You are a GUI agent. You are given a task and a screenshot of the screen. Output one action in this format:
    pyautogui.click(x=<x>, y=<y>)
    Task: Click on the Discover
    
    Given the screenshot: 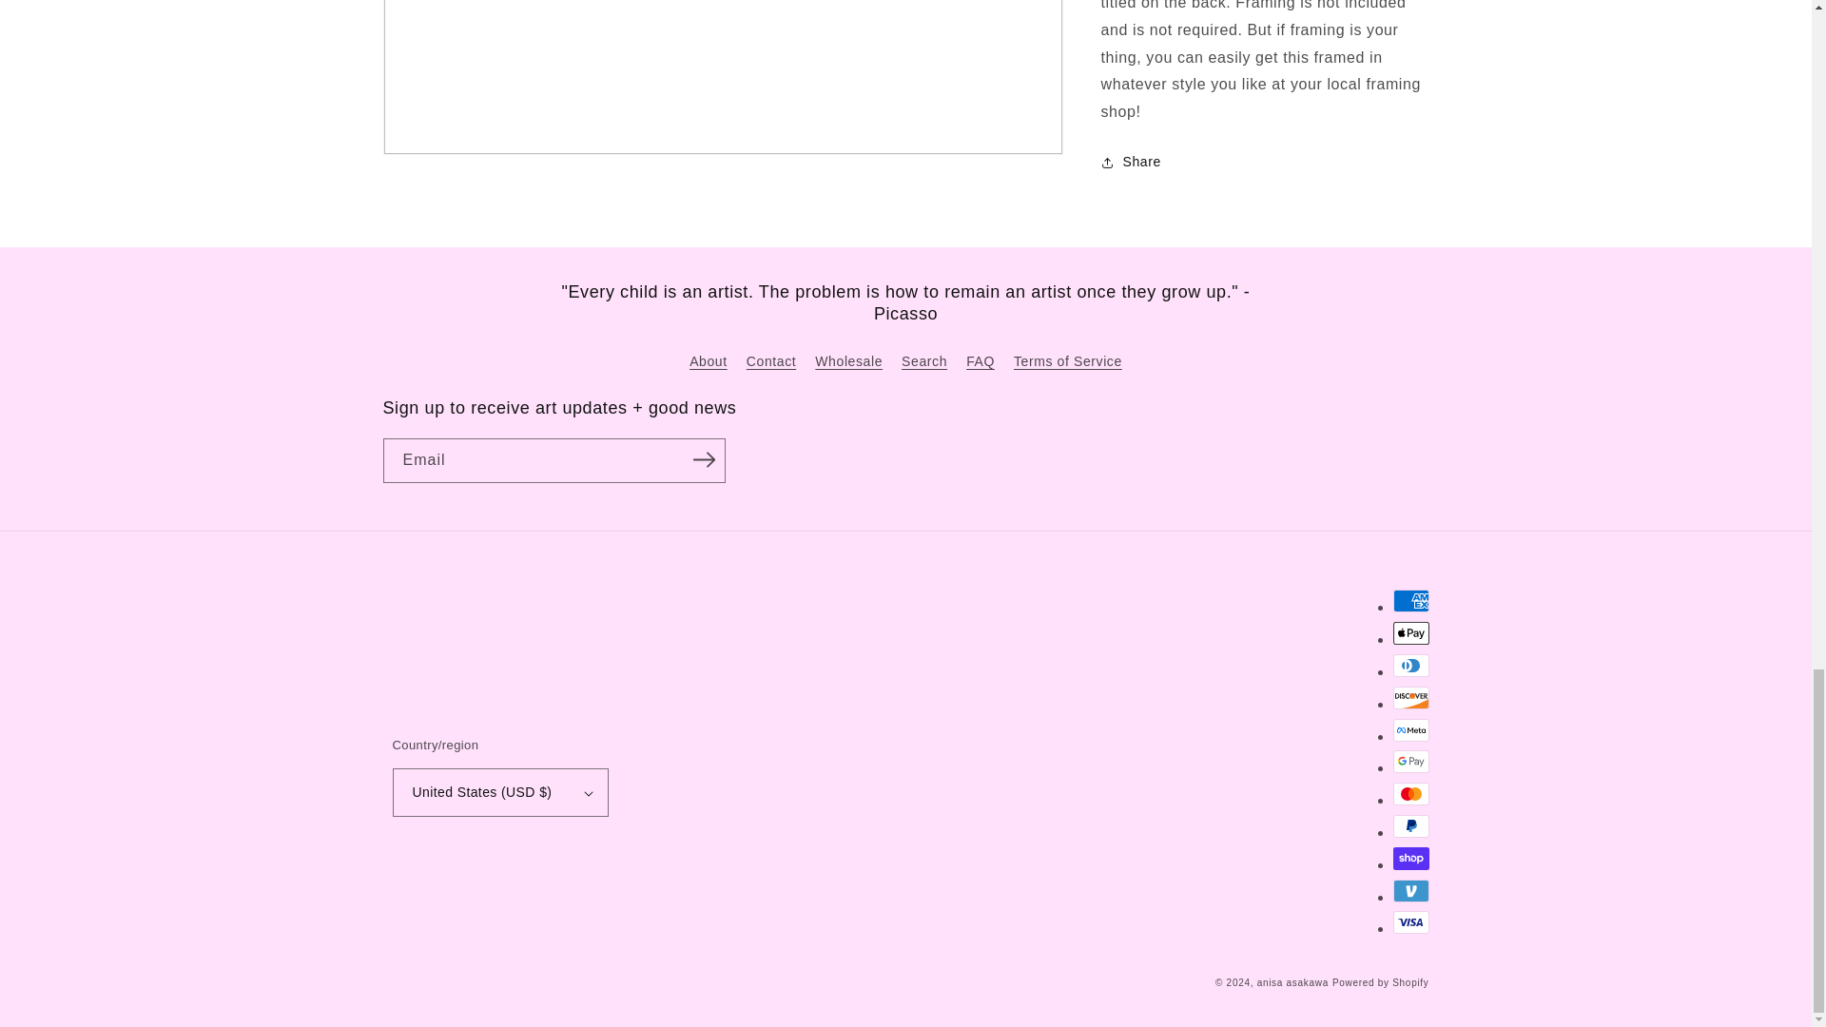 What is the action you would take?
    pyautogui.click(x=1409, y=698)
    